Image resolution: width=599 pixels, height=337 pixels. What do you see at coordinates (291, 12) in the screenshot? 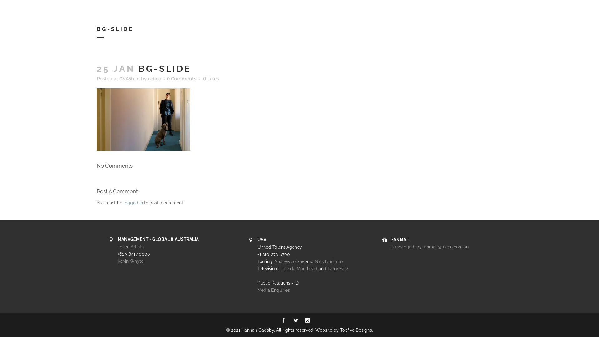
I see `CONTACT` at bounding box center [291, 12].